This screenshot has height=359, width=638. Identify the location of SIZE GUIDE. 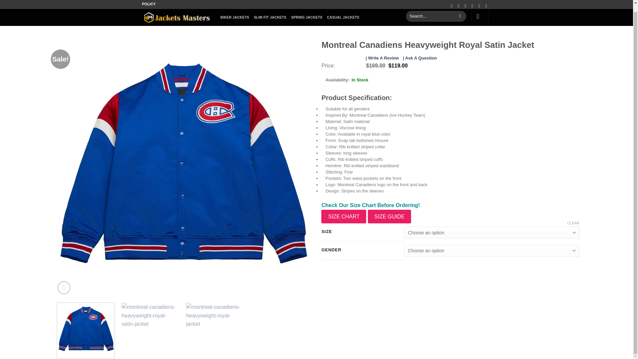
(389, 216).